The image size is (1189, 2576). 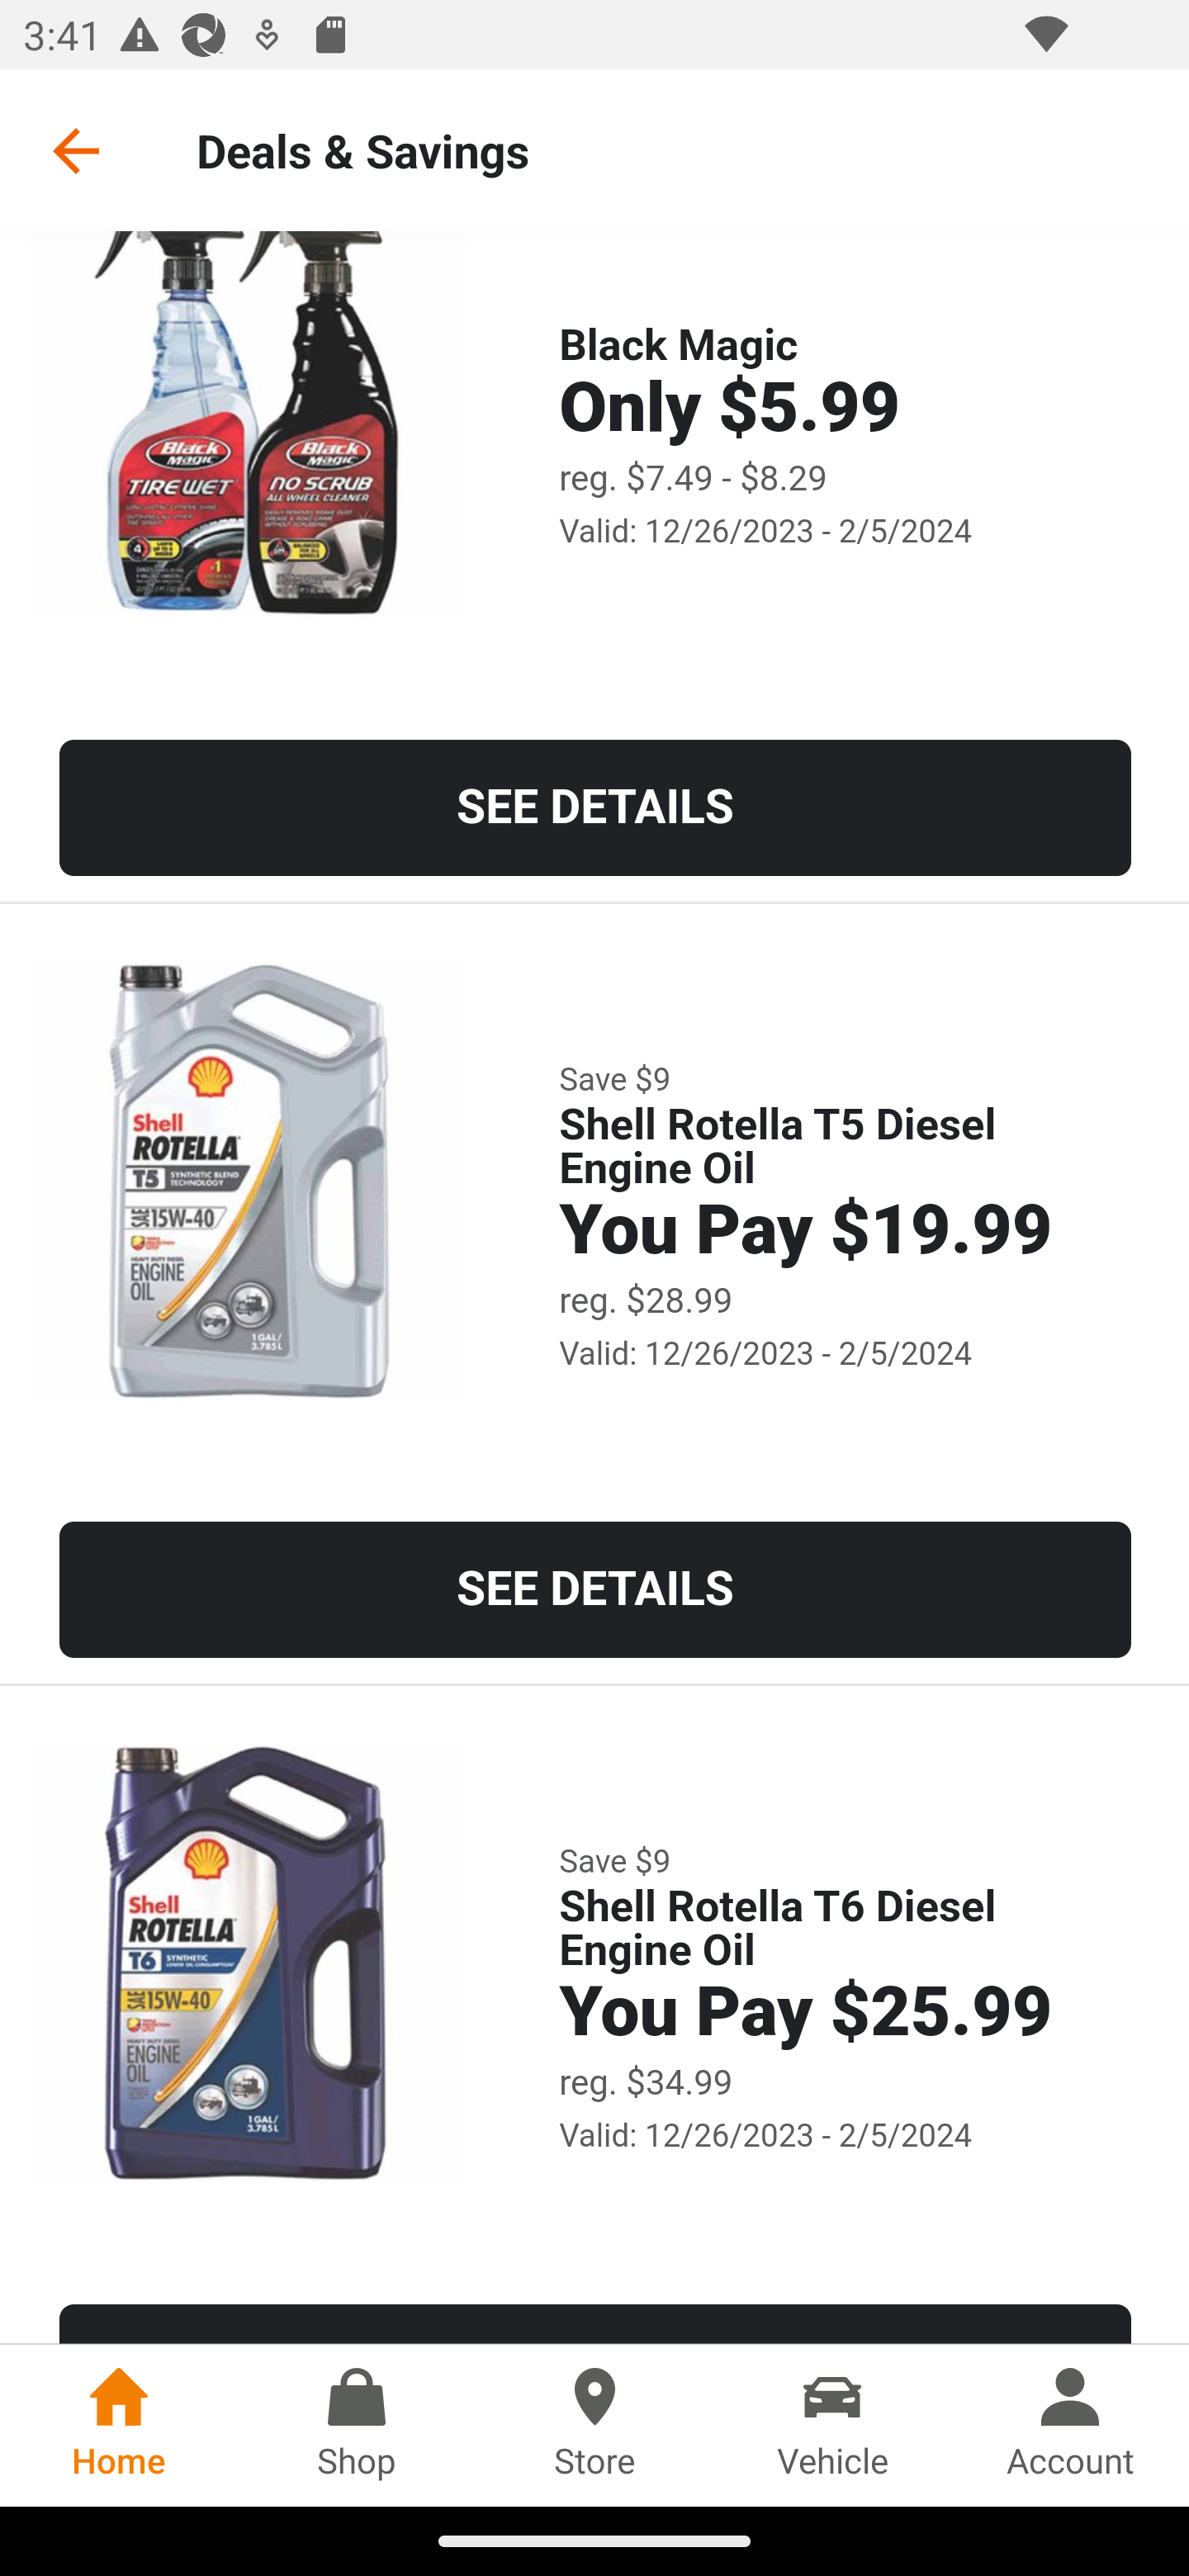 I want to click on Go back, so click(x=75, y=150).